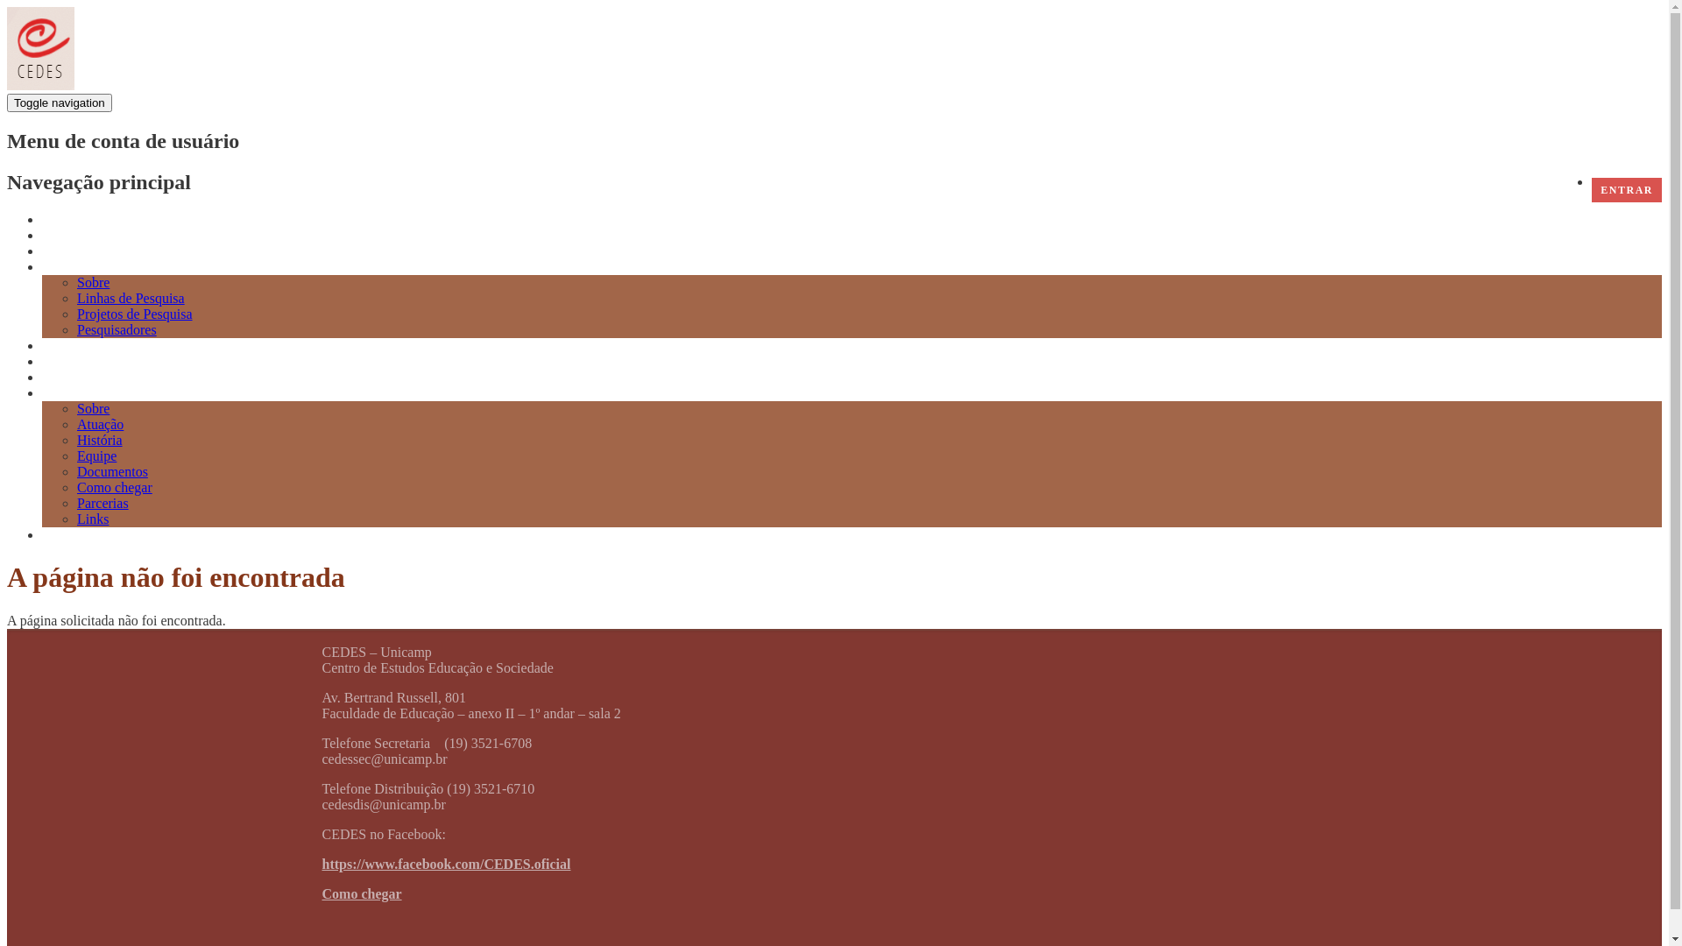 This screenshot has width=1682, height=946. I want to click on Linhas de Pesquisa, so click(131, 298).